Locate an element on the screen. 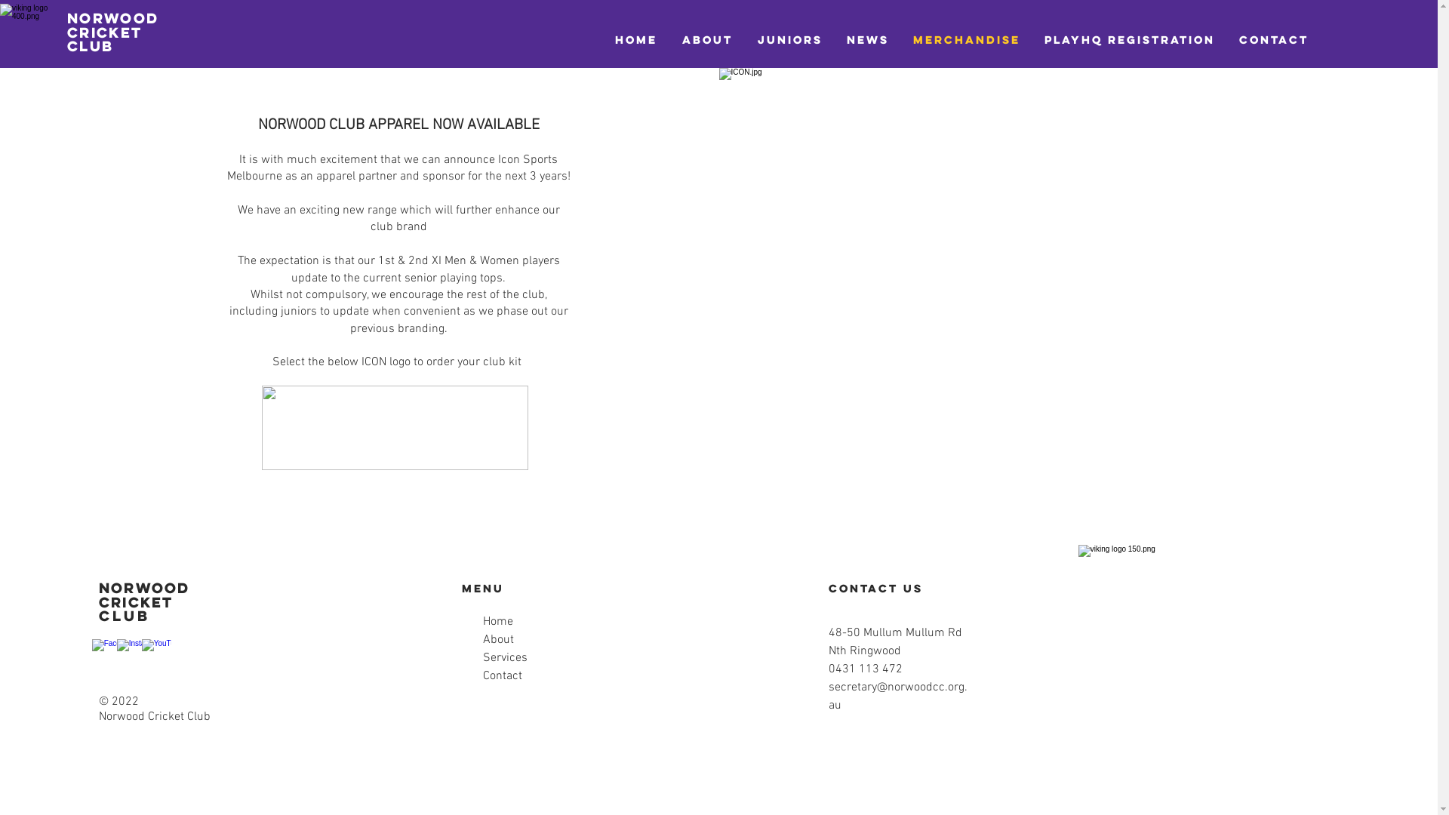 The image size is (1449, 815). HOME is located at coordinates (635, 39).